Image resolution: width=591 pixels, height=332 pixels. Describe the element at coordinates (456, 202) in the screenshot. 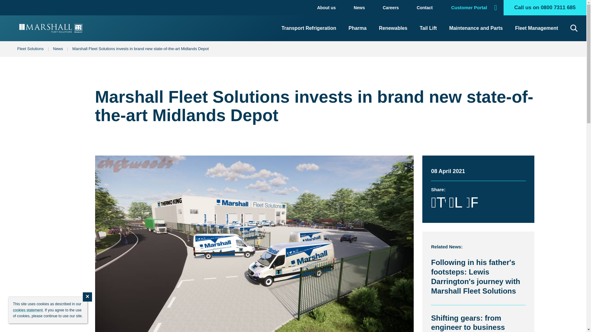

I see `Linkedin` at that location.